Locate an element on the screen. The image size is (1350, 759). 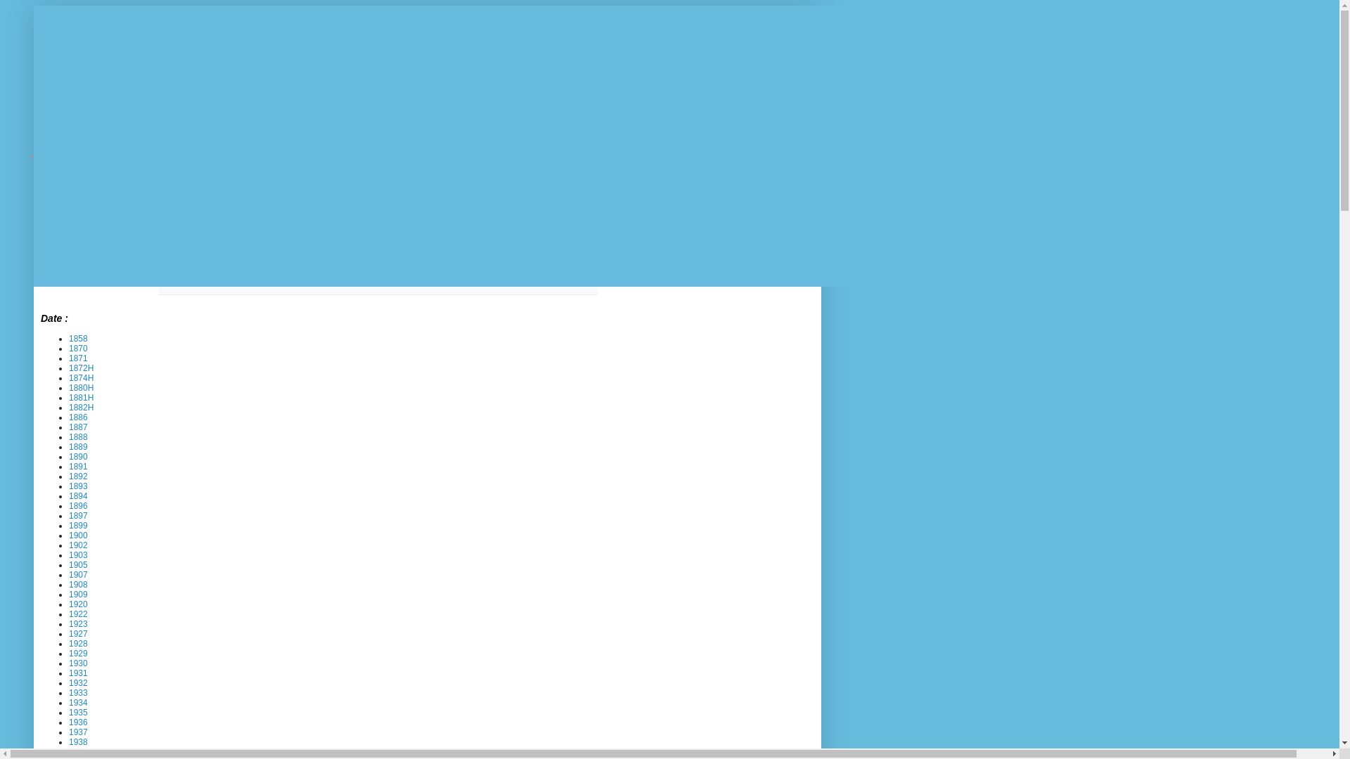
1882H is located at coordinates (82, 408).